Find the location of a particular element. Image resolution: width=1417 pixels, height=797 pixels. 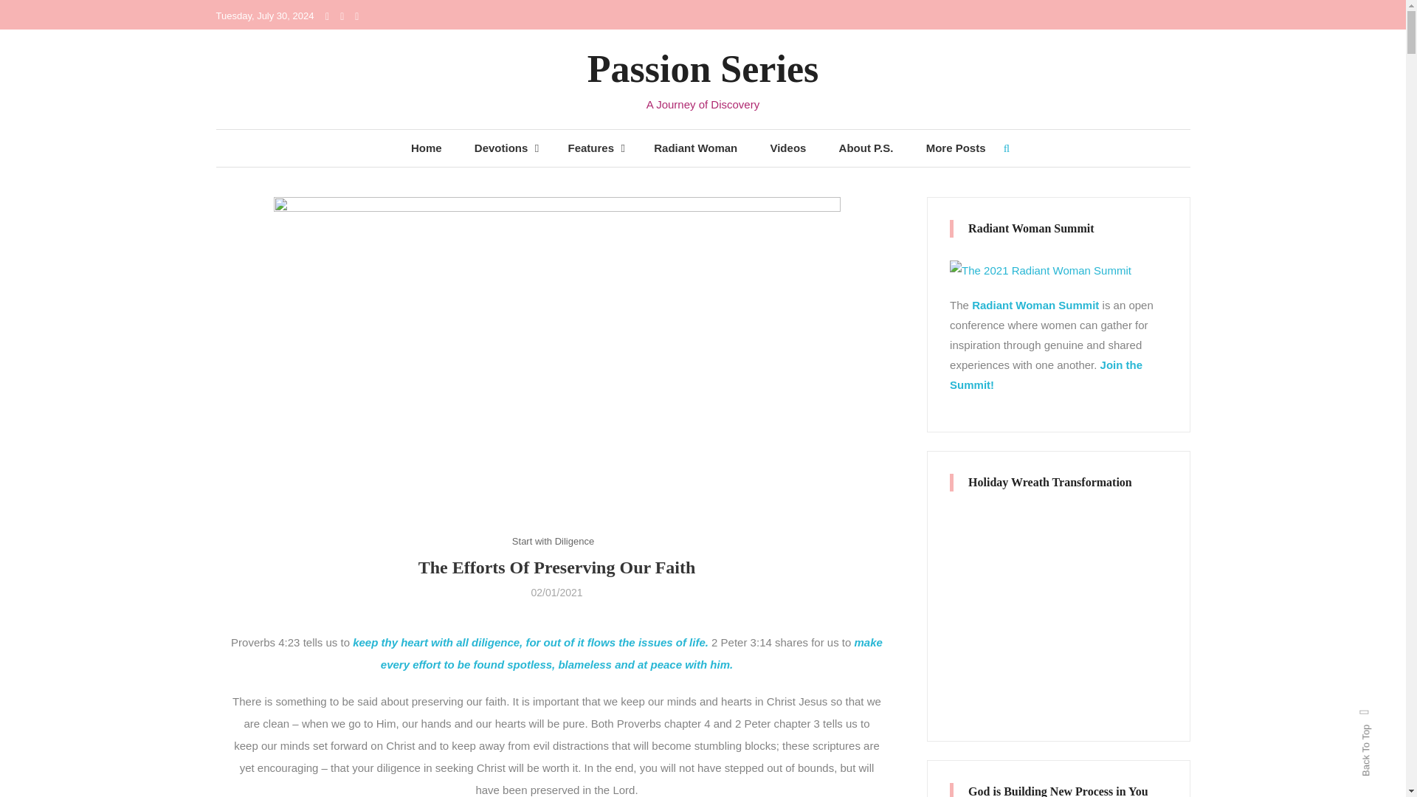

Start with Diligence is located at coordinates (552, 542).